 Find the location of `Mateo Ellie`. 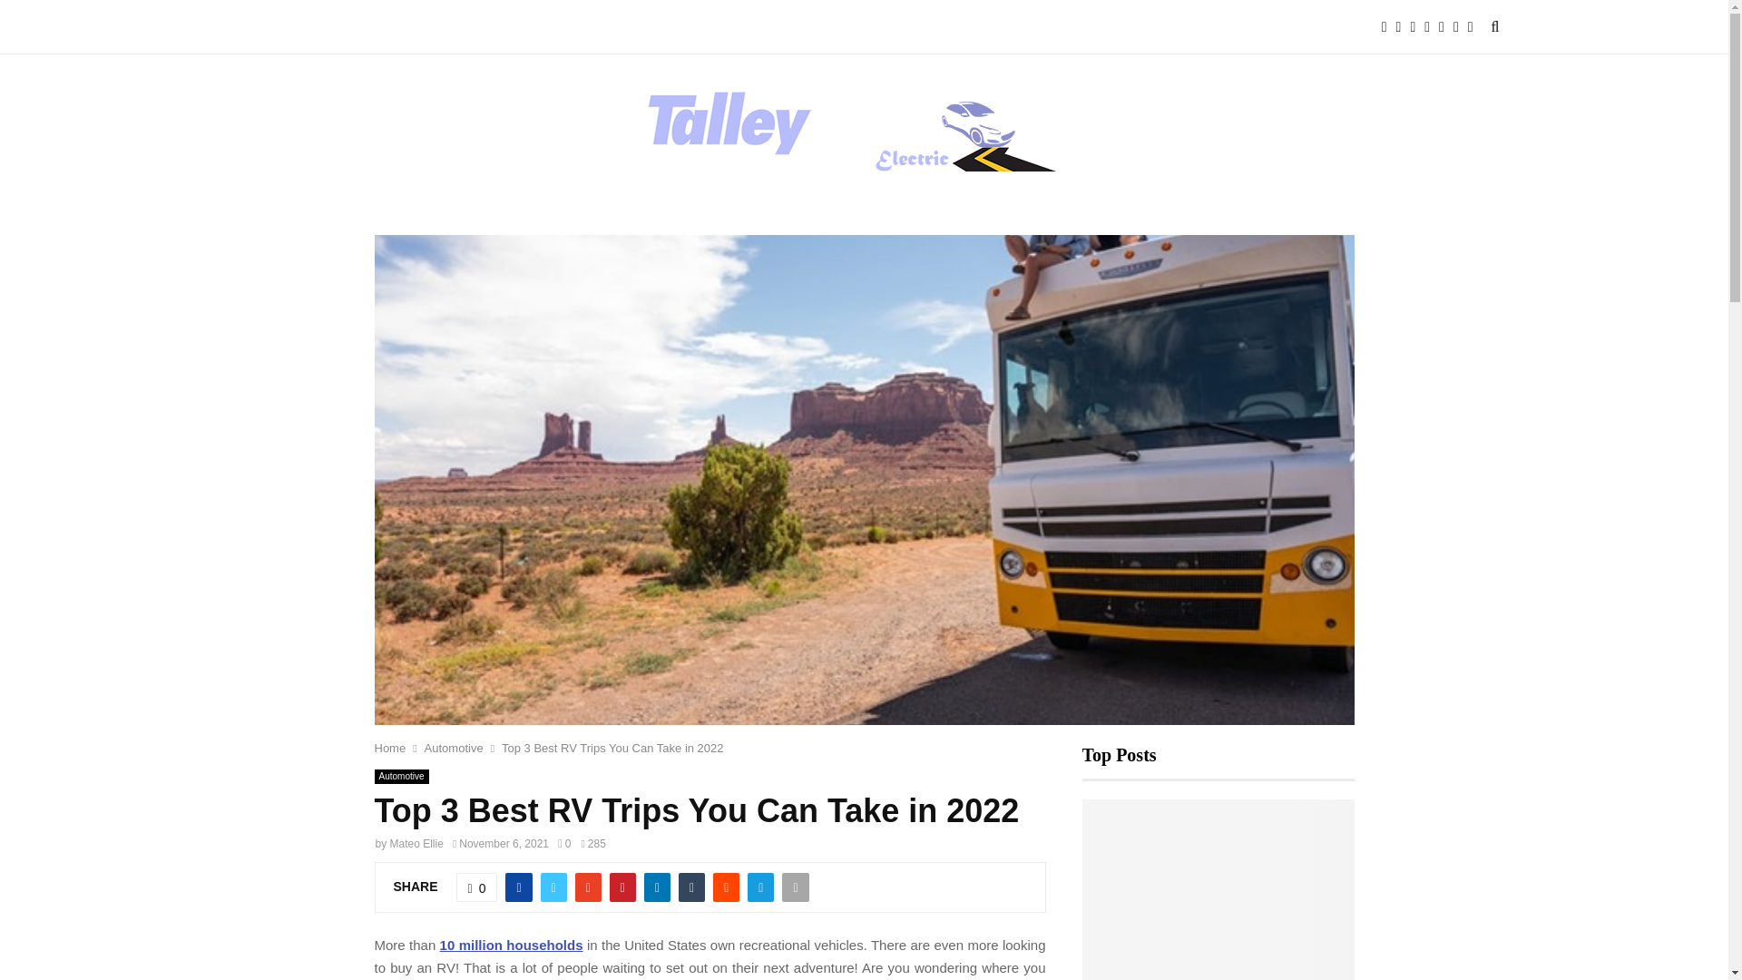

Mateo Ellie is located at coordinates (417, 844).